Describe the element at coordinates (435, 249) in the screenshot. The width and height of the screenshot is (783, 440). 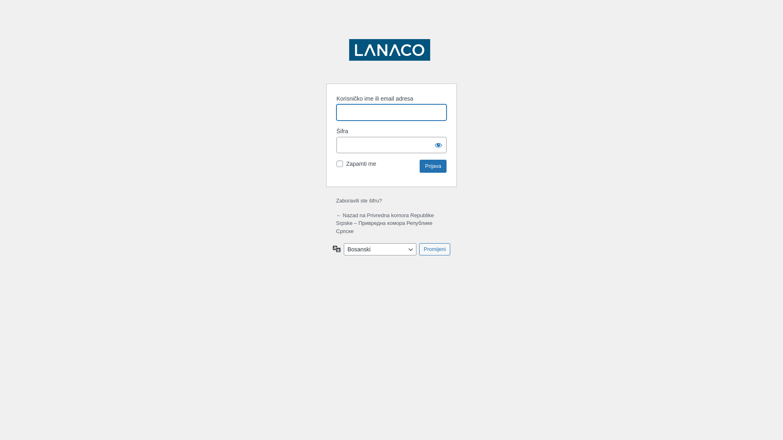
I see `Promijeni` at that location.